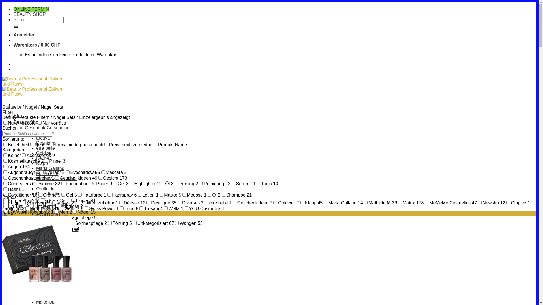 The height and width of the screenshot is (305, 543). I want to click on Beauty Professional Ebikon und Ruswil - Esther Winiger, so click(35, 89).